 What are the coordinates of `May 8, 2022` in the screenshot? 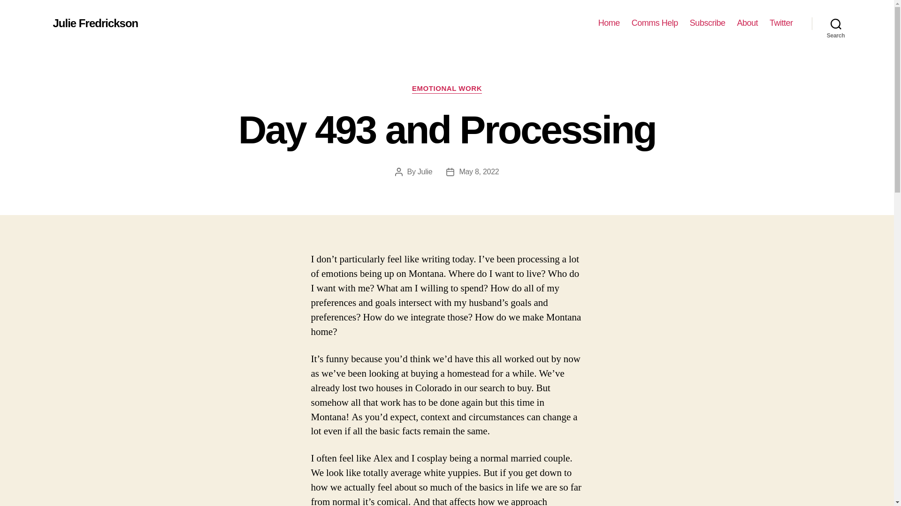 It's located at (479, 171).